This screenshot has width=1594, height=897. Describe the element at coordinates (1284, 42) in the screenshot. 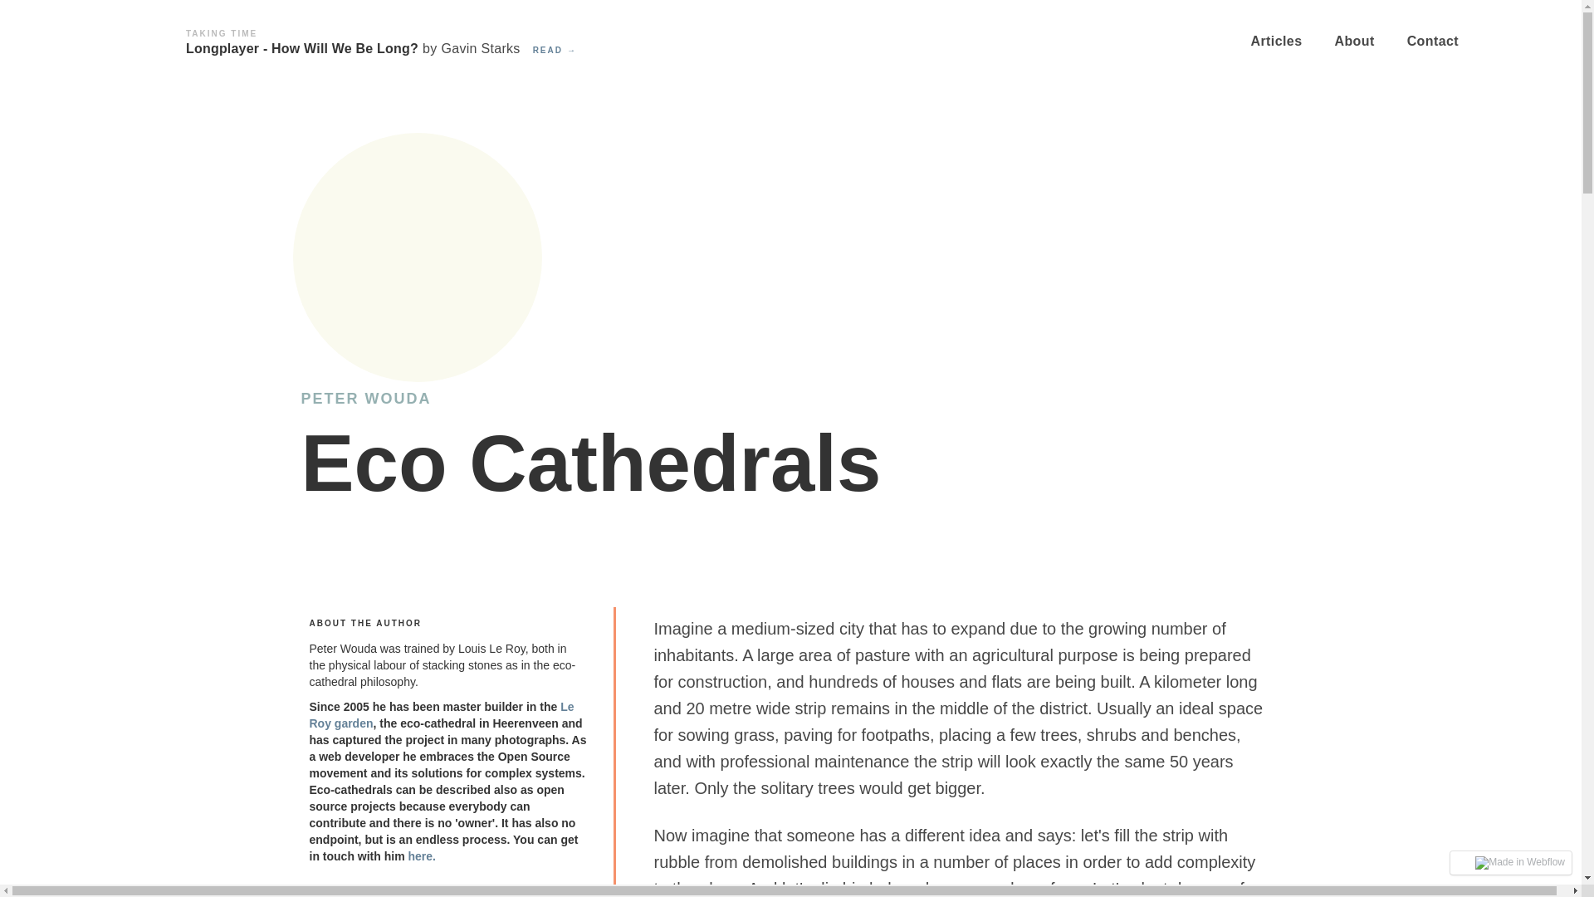

I see `Articles` at that location.